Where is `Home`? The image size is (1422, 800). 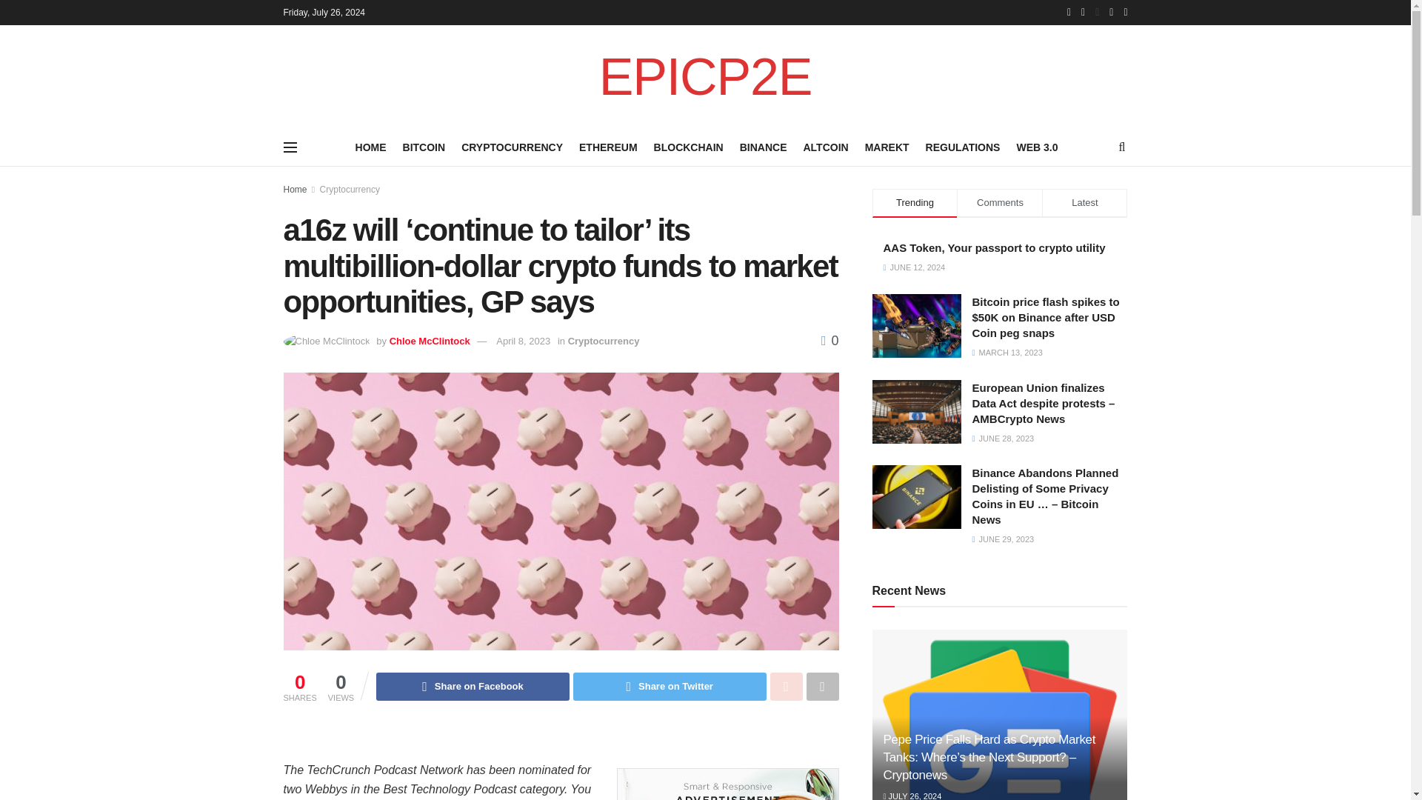
Home is located at coordinates (295, 190).